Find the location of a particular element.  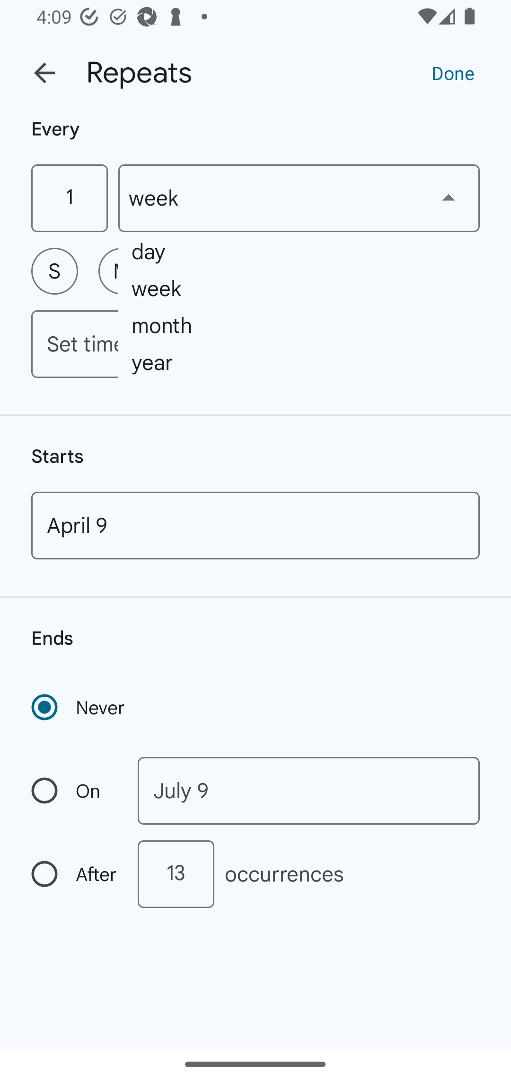

Back is located at coordinates (44, 73).